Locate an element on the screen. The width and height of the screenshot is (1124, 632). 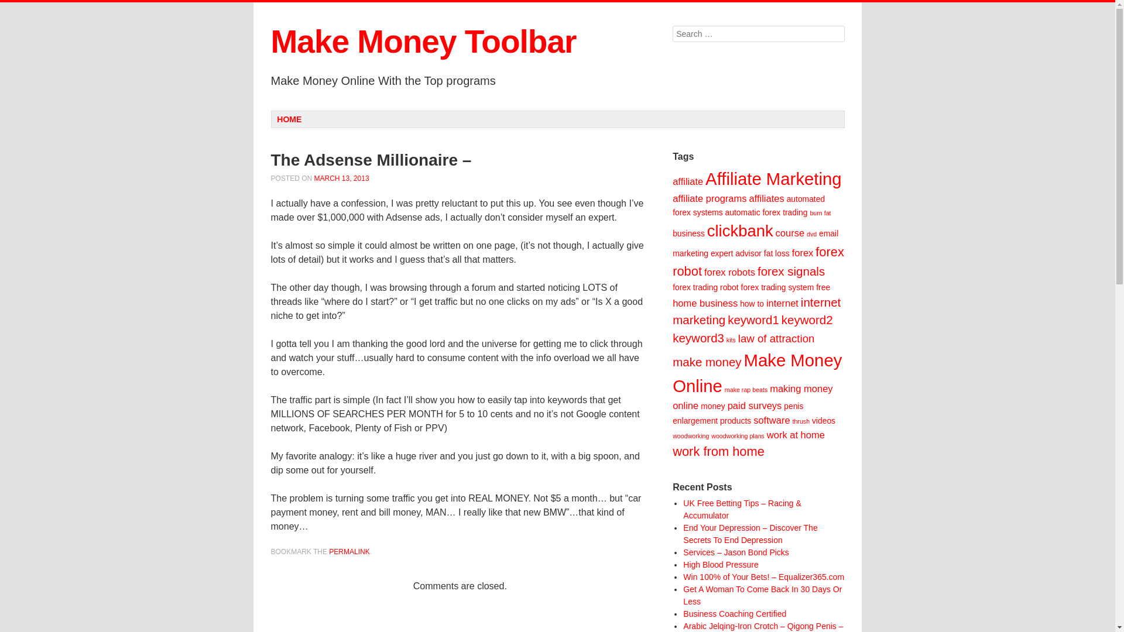
kits is located at coordinates (731, 339).